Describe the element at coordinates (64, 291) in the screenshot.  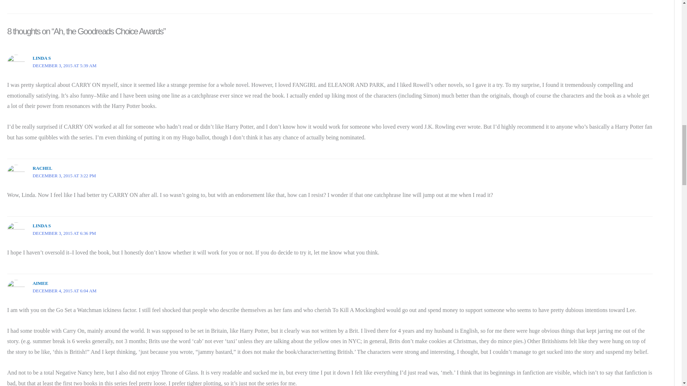
I see `DECEMBER 4, 2015 AT 6:04 AM` at that location.